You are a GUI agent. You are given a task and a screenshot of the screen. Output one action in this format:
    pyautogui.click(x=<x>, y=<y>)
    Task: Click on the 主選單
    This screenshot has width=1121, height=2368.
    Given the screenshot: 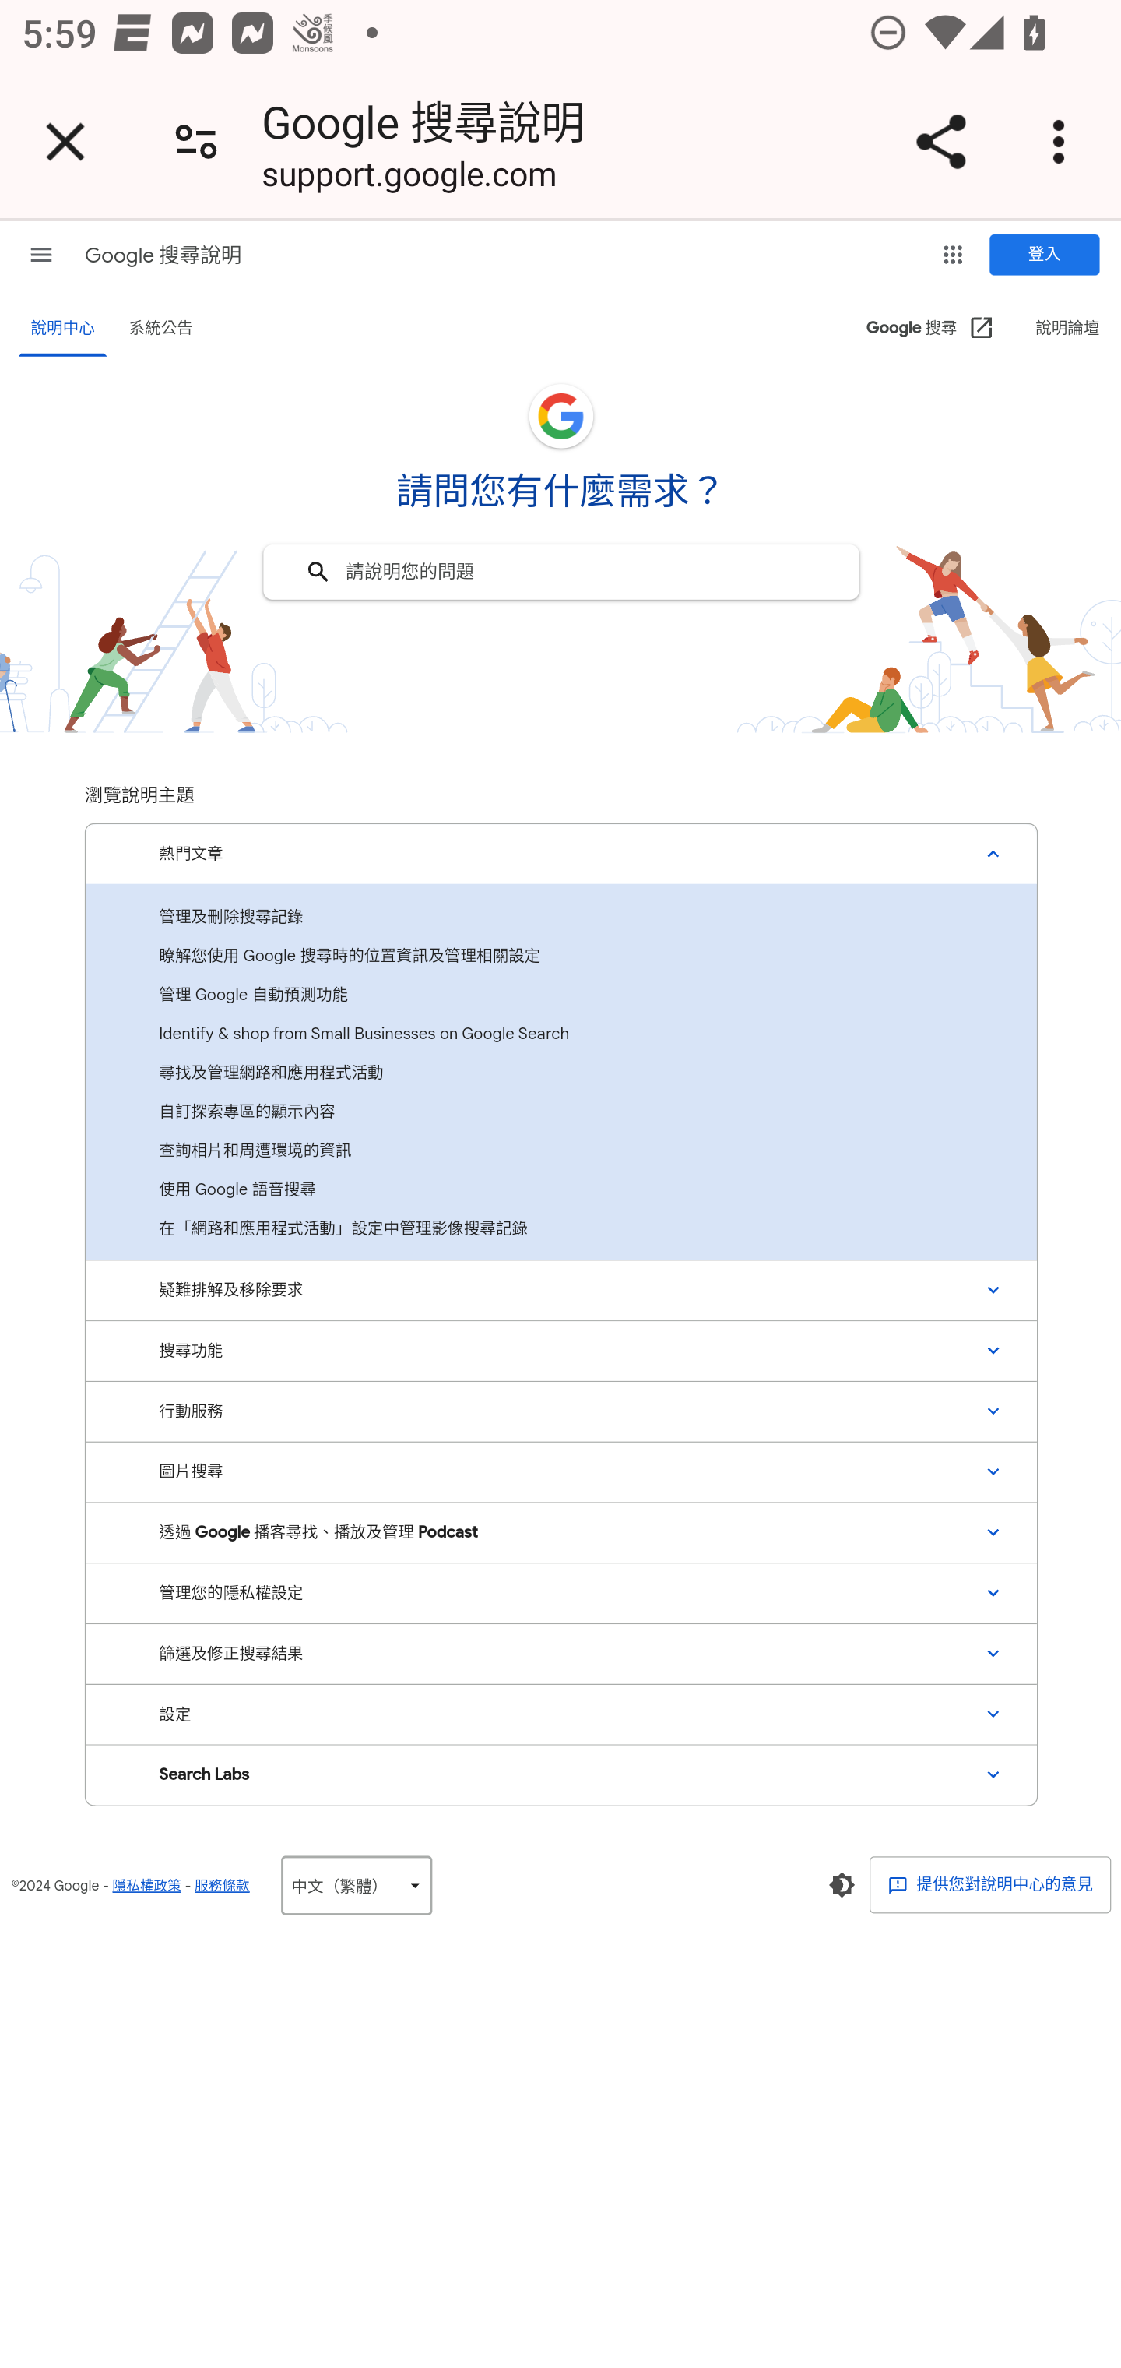 What is the action you would take?
    pyautogui.click(x=41, y=254)
    